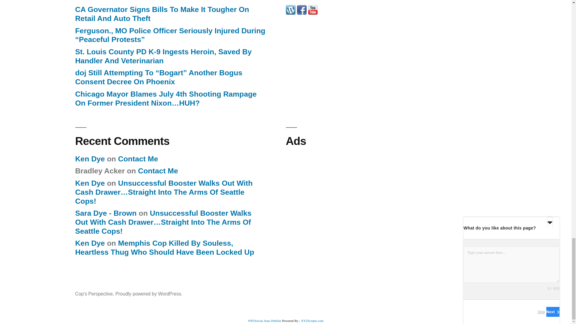 This screenshot has height=324, width=576. Describe the element at coordinates (290, 13) in the screenshot. I see `WordPress.com Blog` at that location.